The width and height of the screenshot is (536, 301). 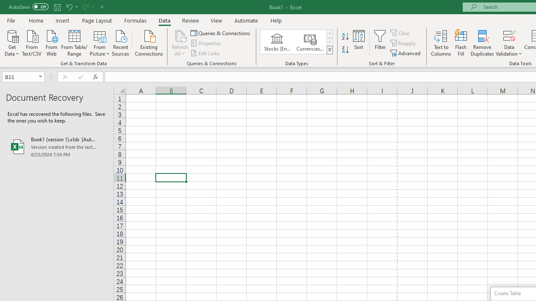 I want to click on Data Validation..., so click(x=509, y=35).